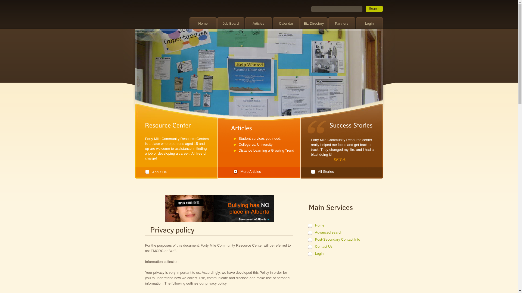 The height and width of the screenshot is (293, 522). I want to click on  , so click(374, 9).